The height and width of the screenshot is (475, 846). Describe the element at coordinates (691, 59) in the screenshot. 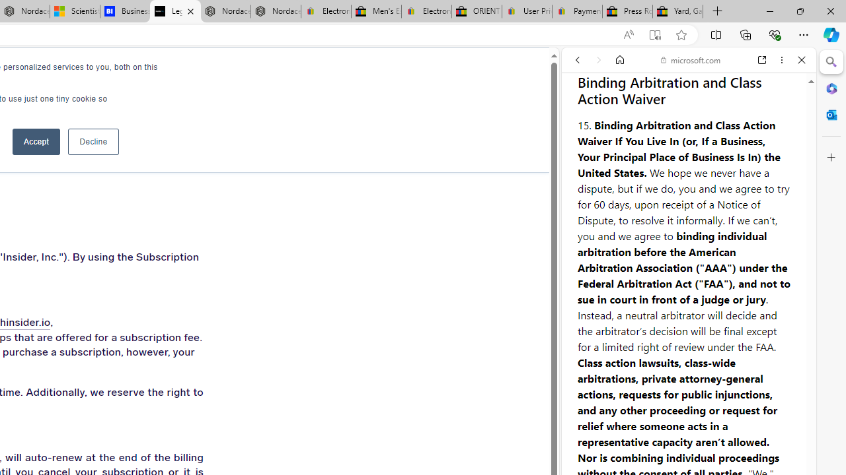

I see `microsoft.com` at that location.